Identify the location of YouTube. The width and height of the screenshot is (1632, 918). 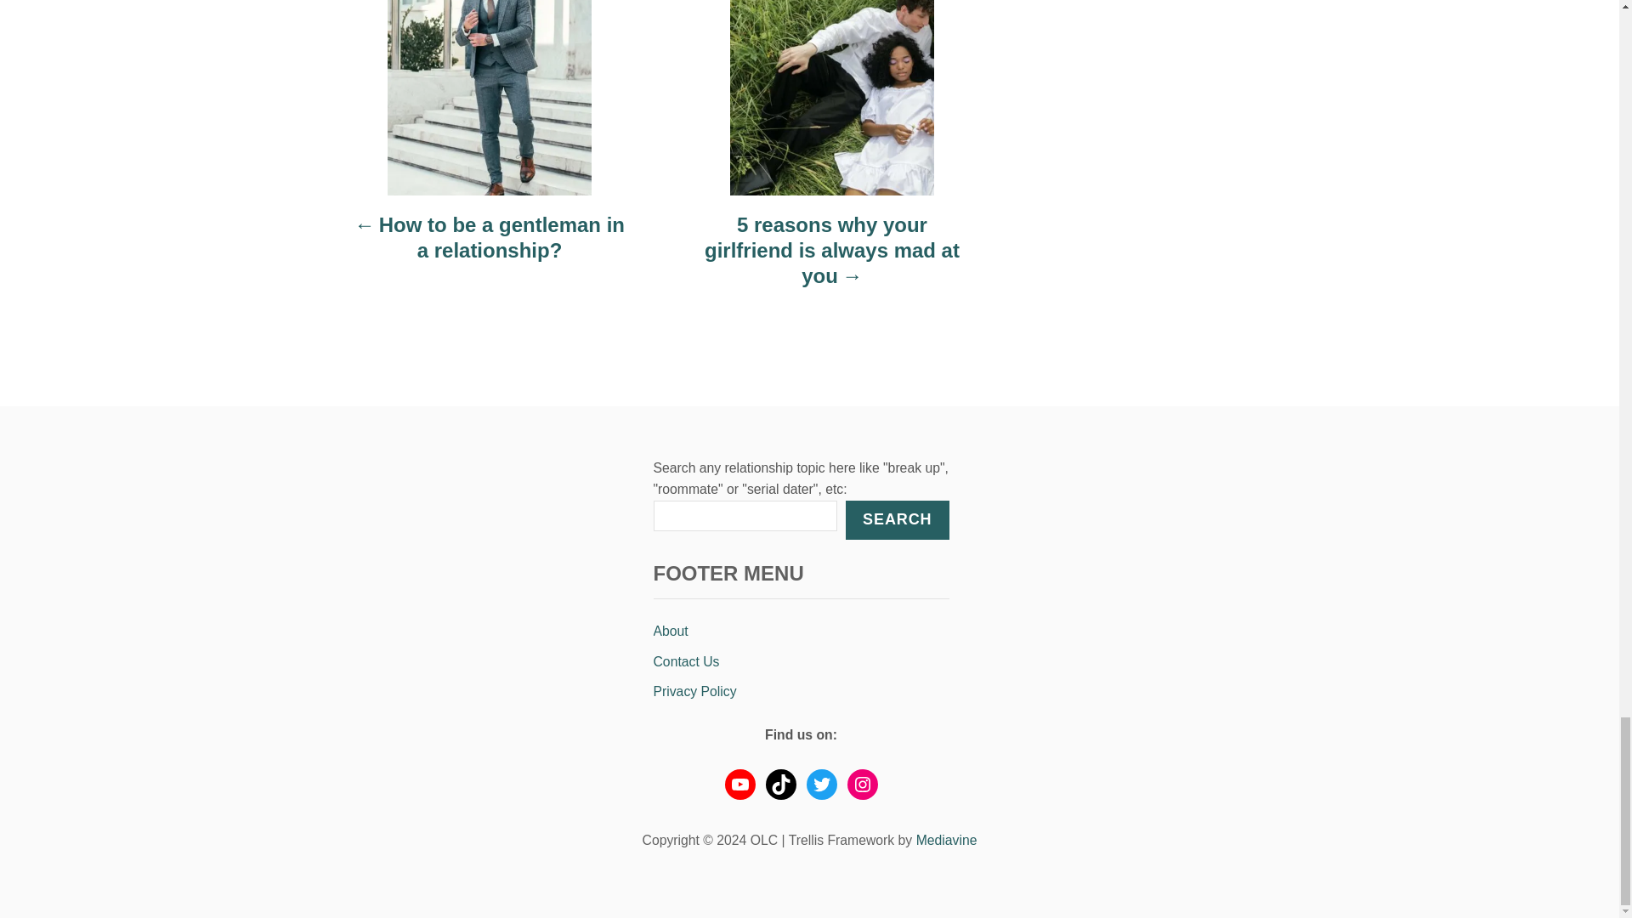
(739, 784).